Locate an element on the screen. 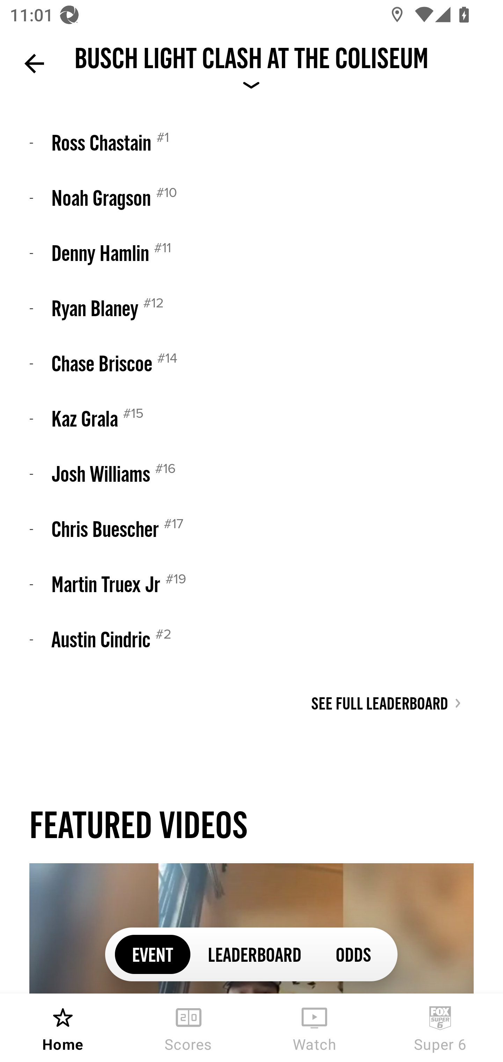 The image size is (503, 1062). FEATURED VIDEOS is located at coordinates (138, 824).